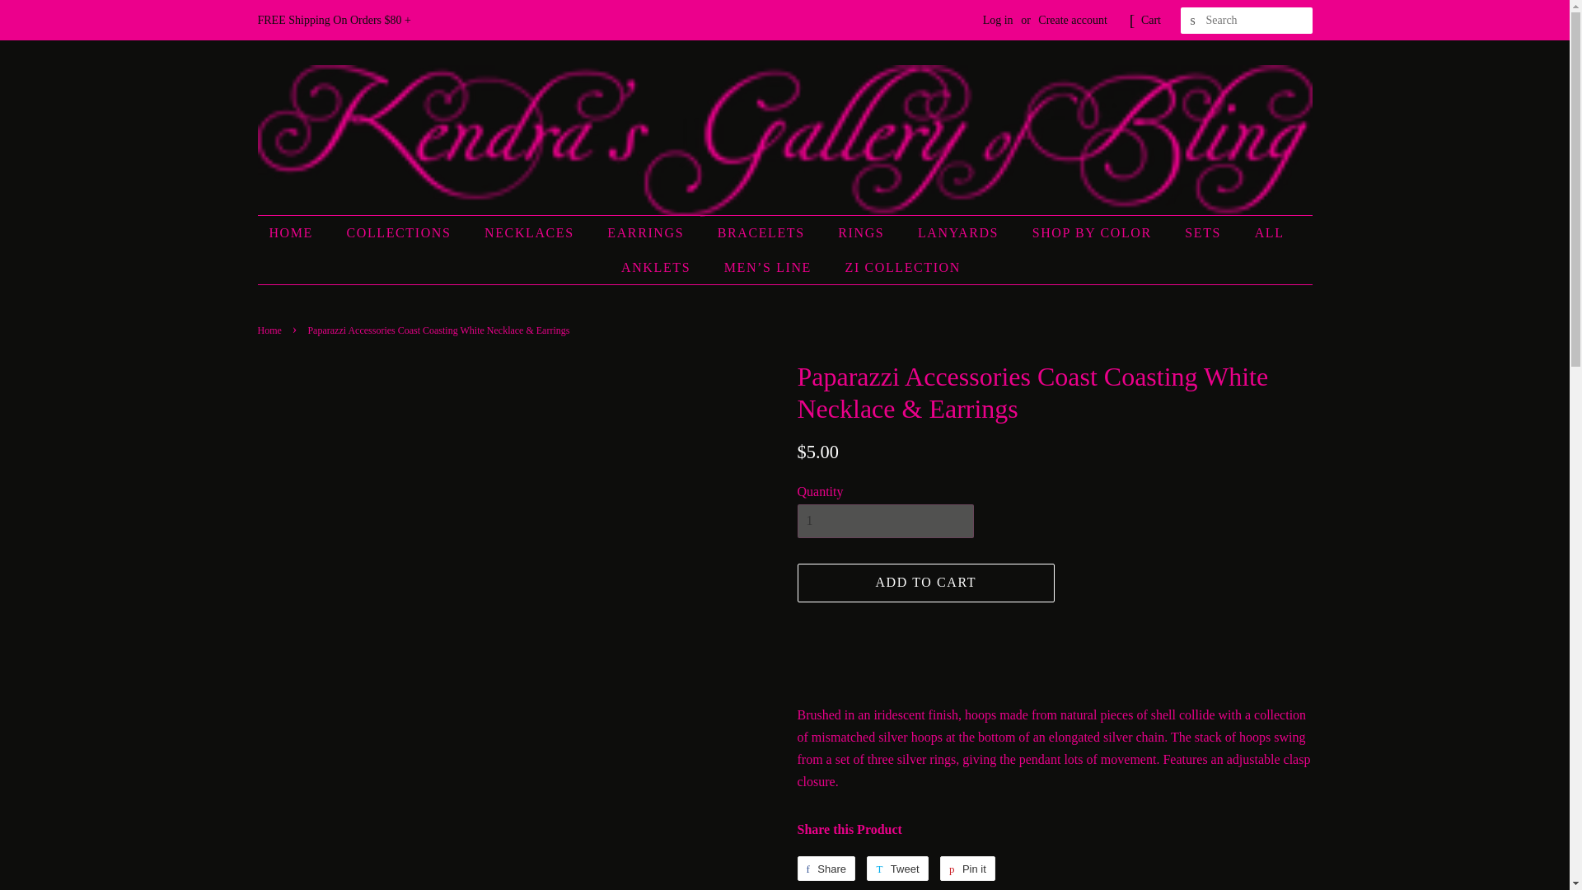 The image size is (1582, 890). What do you see at coordinates (998, 20) in the screenshot?
I see `Log in` at bounding box center [998, 20].